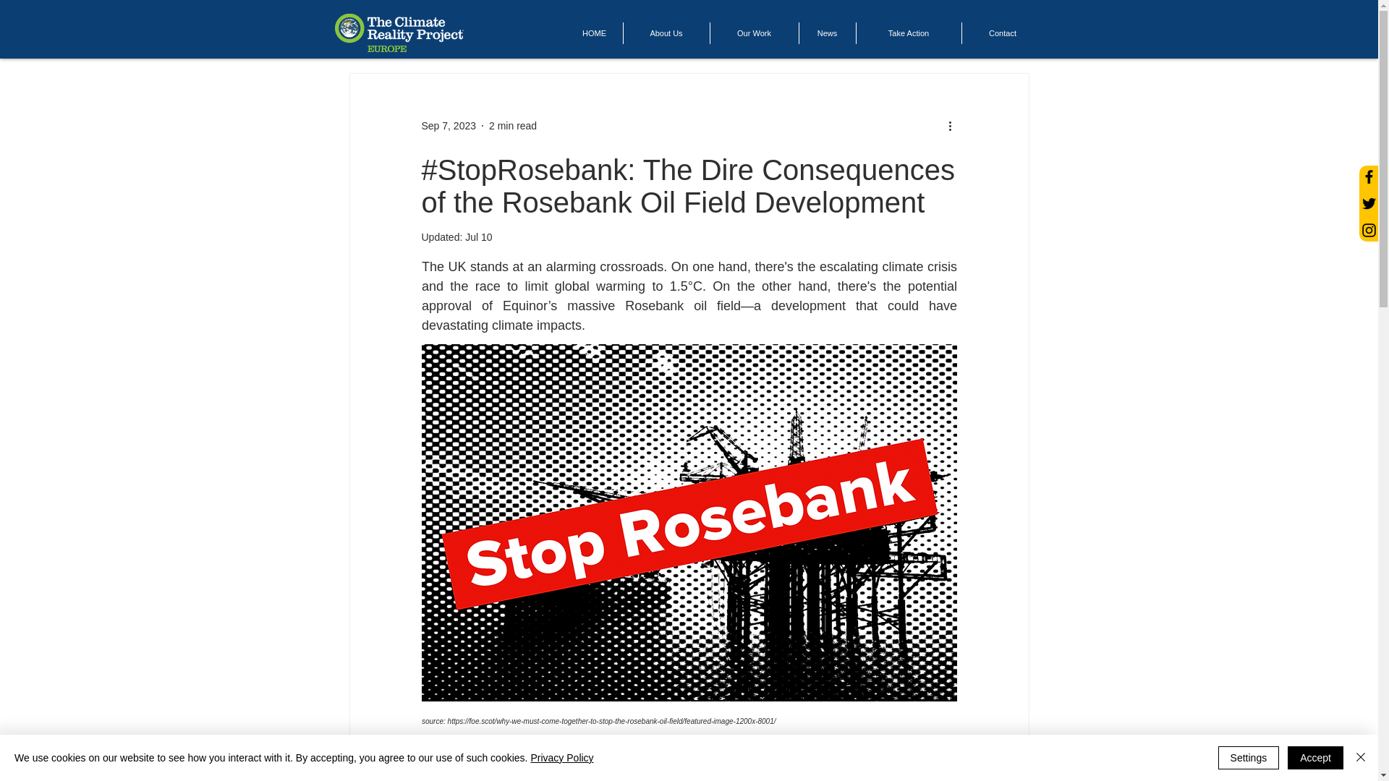 This screenshot has width=1389, height=781. I want to click on Jul 10, so click(478, 236).